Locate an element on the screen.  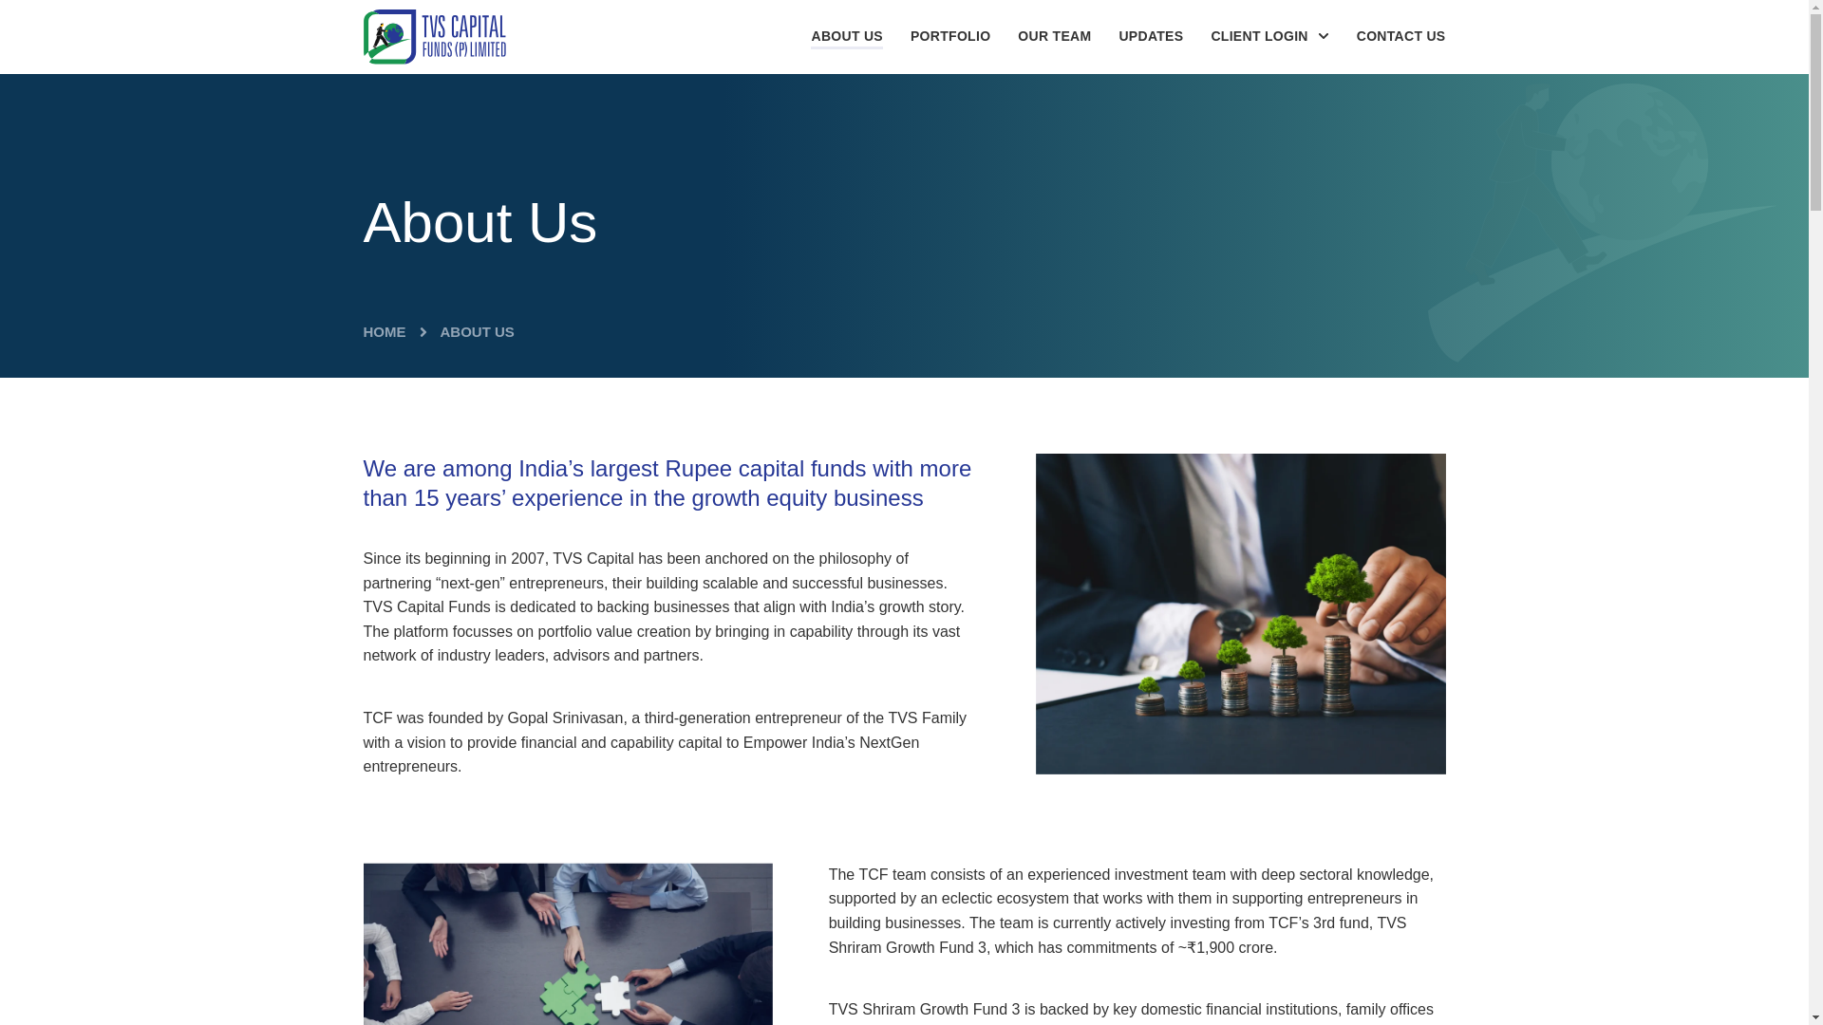
UPDATES is located at coordinates (1151, 36).